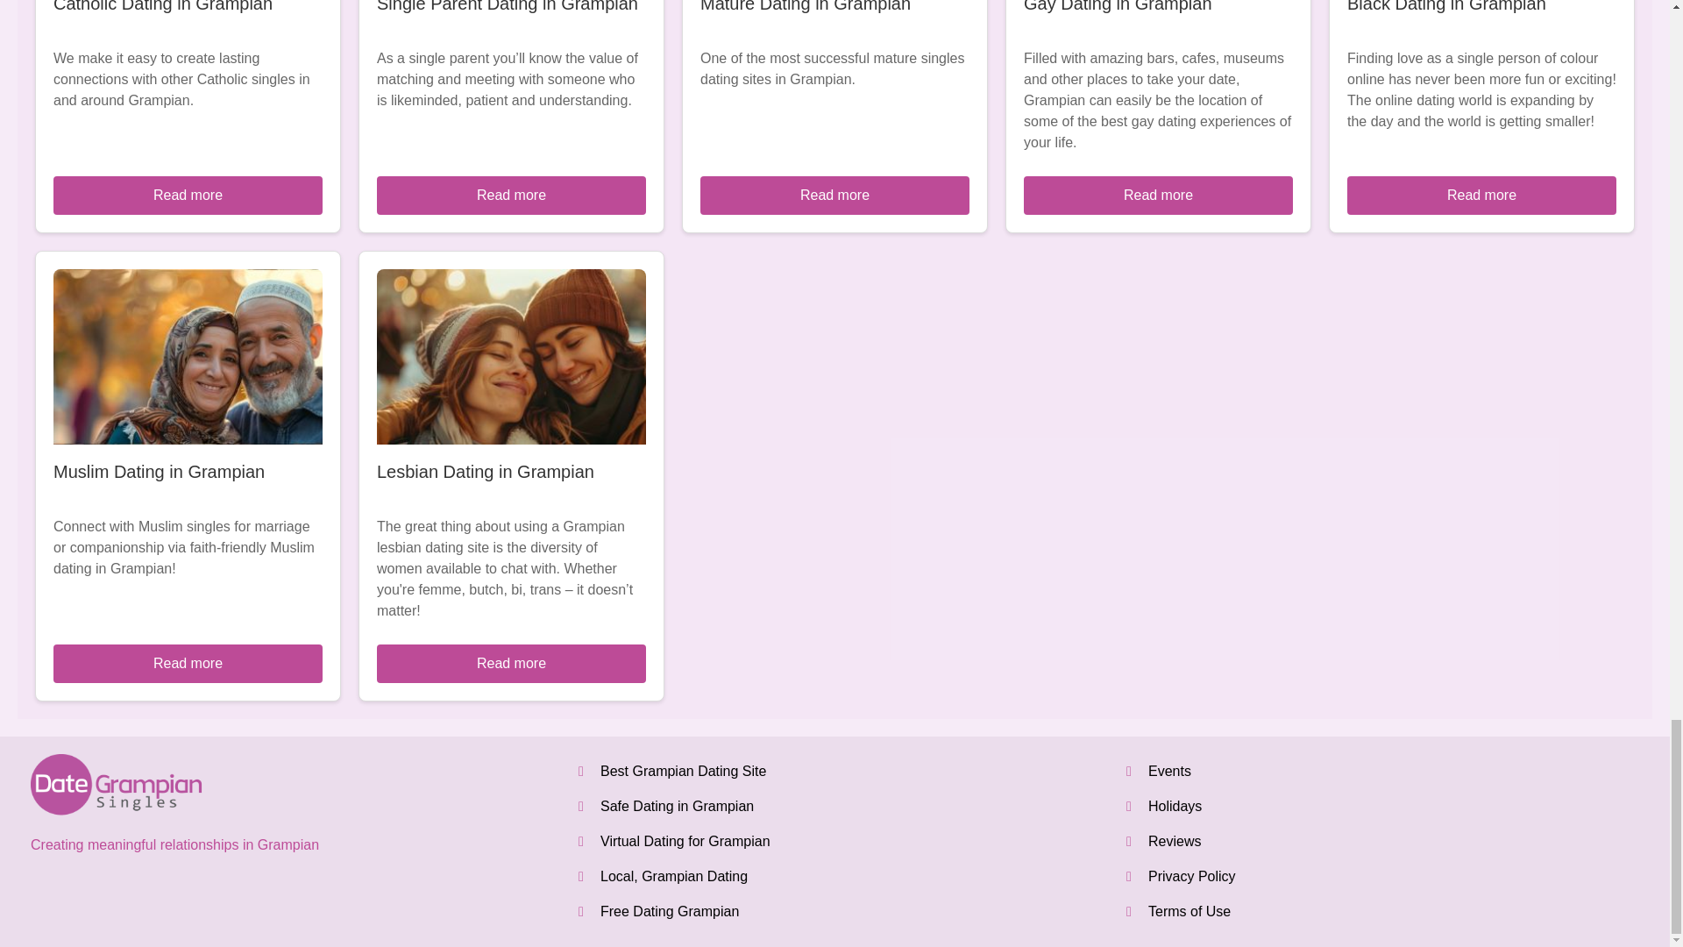 Image resolution: width=1683 pixels, height=947 pixels. Describe the element at coordinates (1175, 841) in the screenshot. I see `Reviews` at that location.